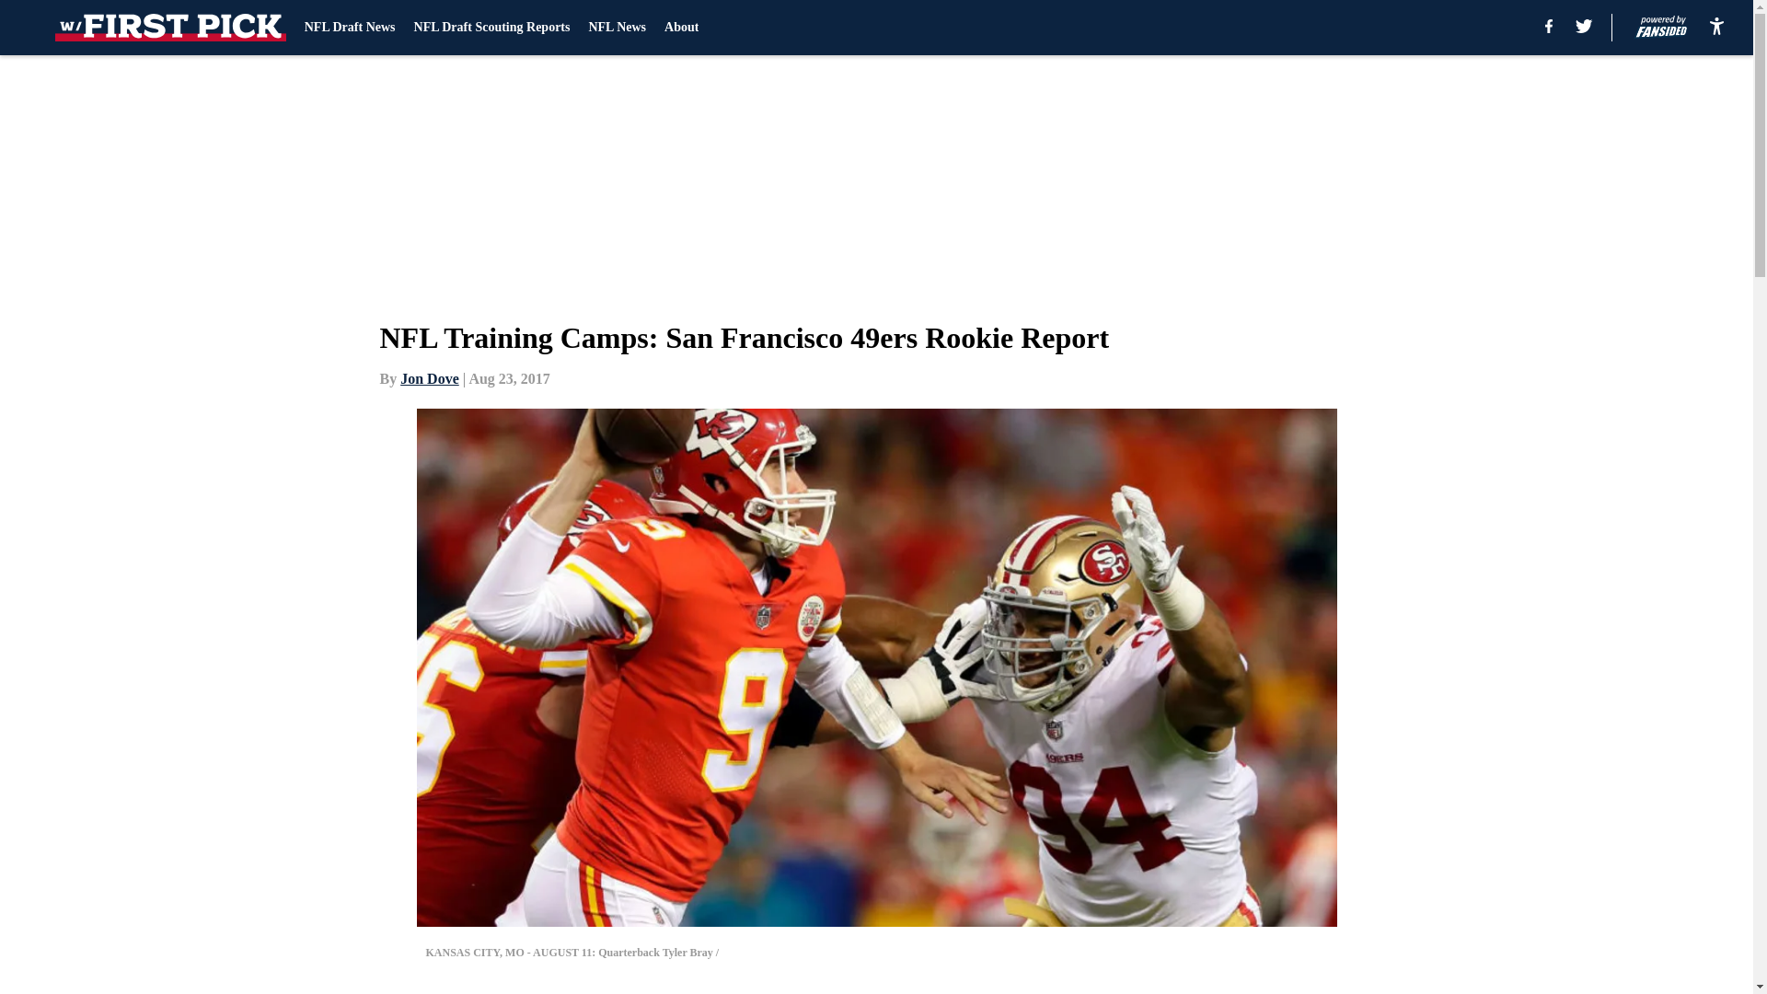 This screenshot has height=994, width=1767. What do you see at coordinates (617, 28) in the screenshot?
I see `NFL News` at bounding box center [617, 28].